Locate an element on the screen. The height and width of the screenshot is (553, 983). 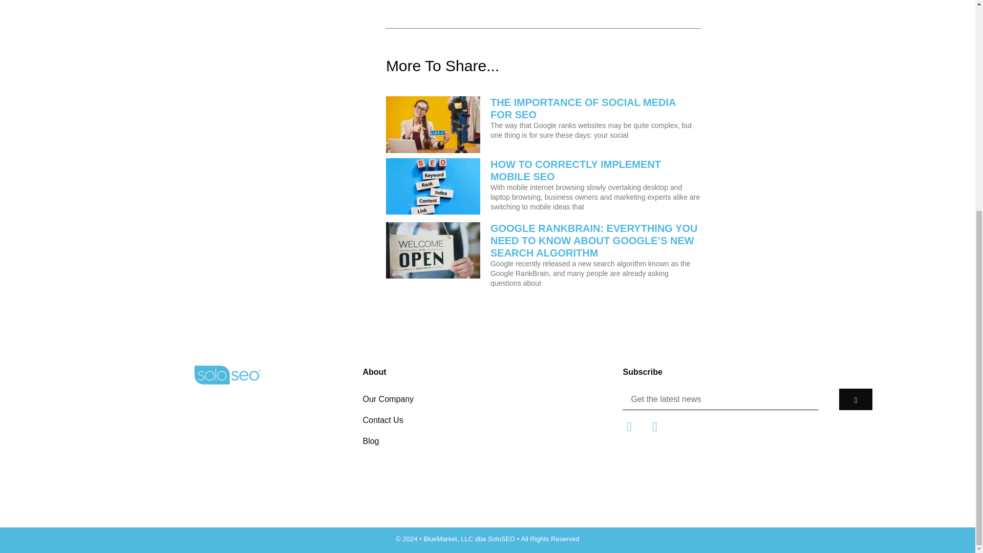
Blog is located at coordinates (487, 441).